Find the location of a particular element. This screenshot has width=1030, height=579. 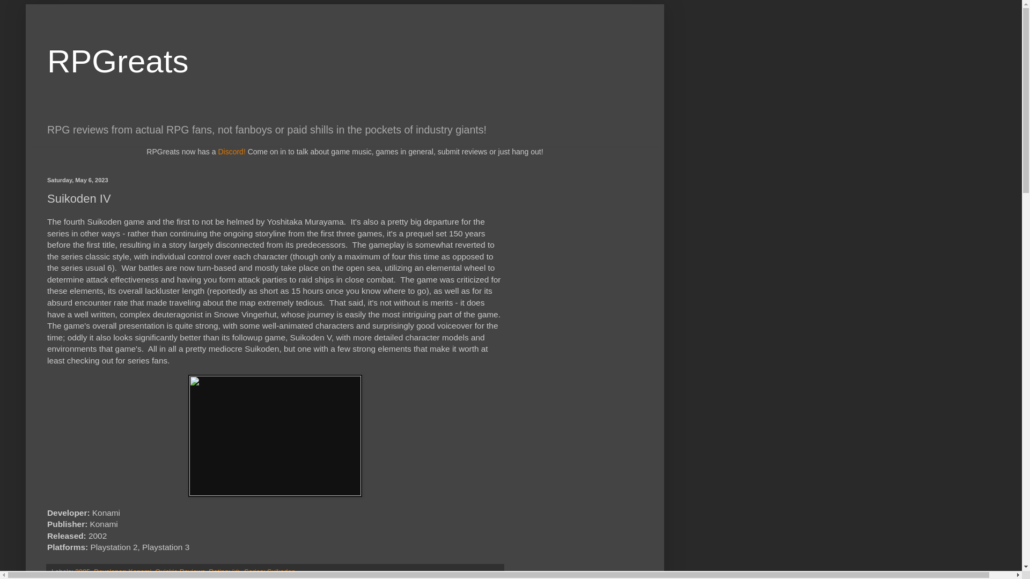

Developer: Konami is located at coordinates (122, 571).